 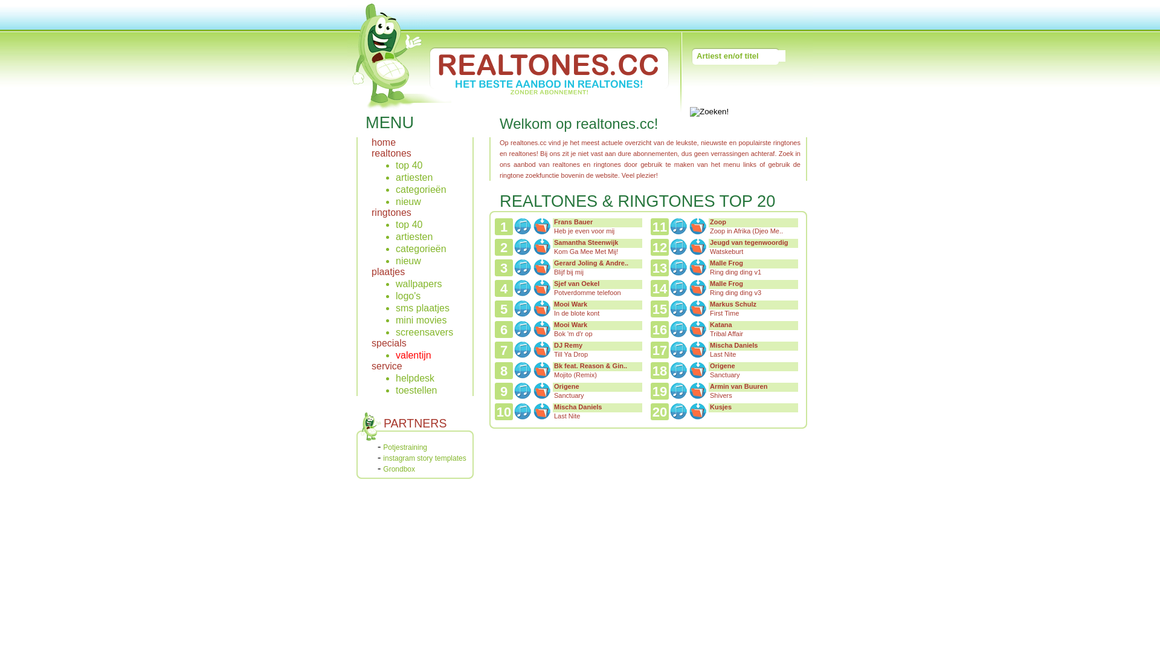 I want to click on Frans Bauer, so click(x=573, y=222).